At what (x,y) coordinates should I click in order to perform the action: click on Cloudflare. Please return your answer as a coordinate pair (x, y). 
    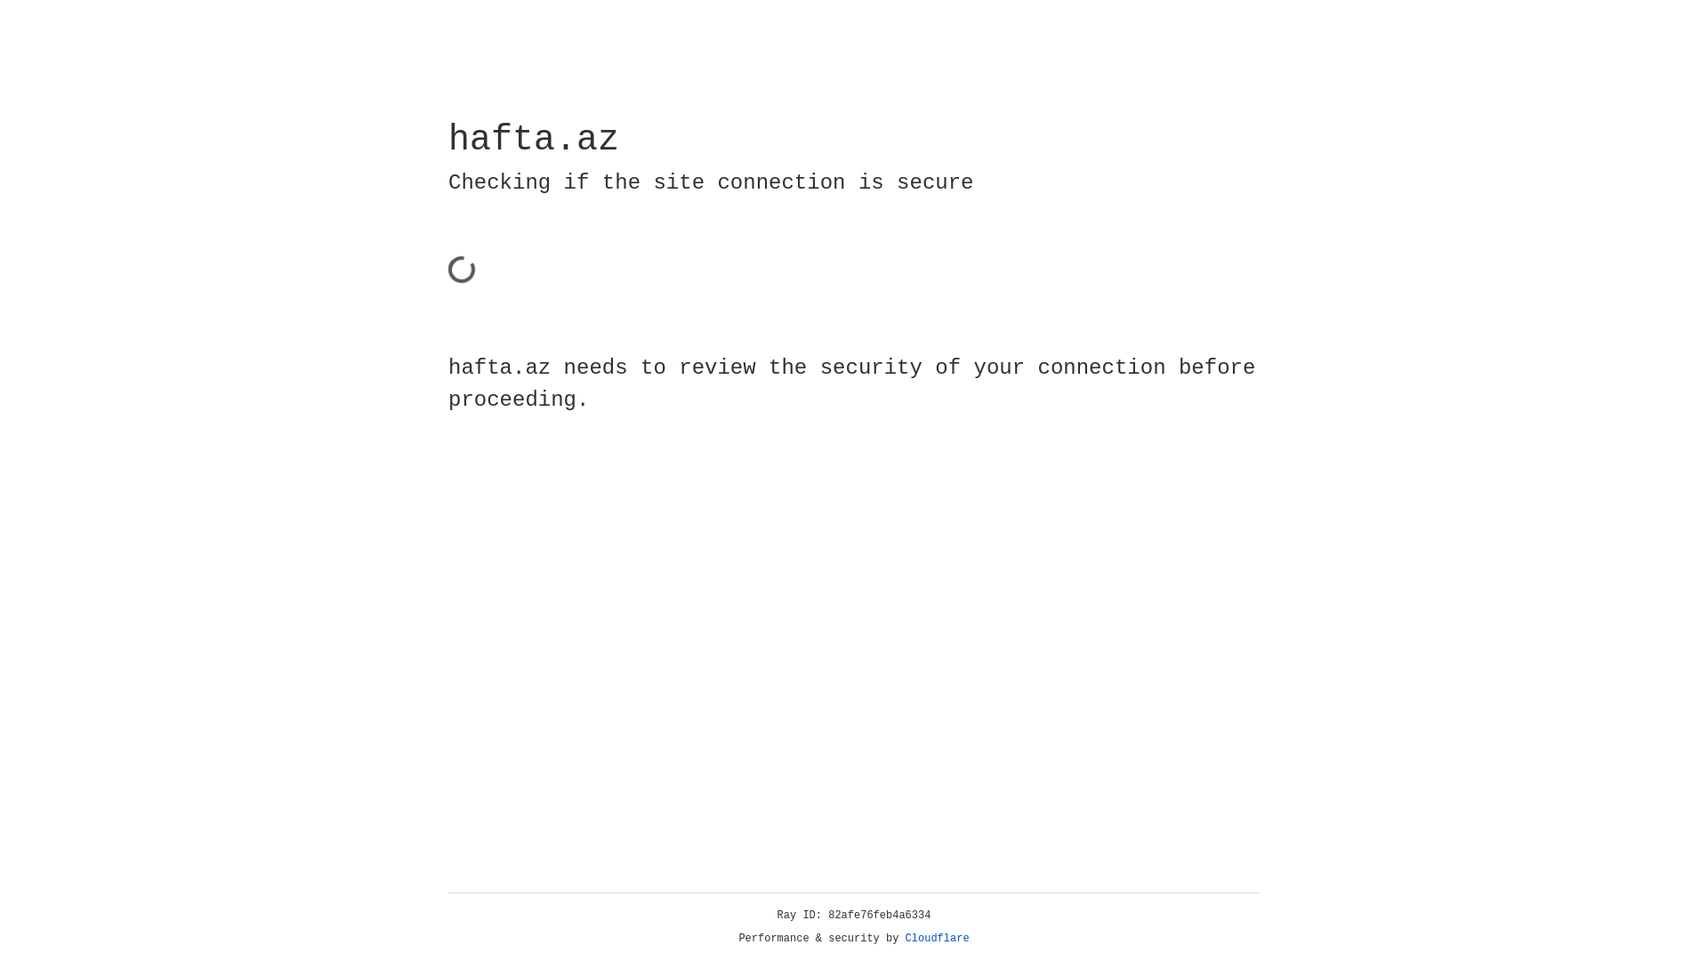
    Looking at the image, I should click on (938, 939).